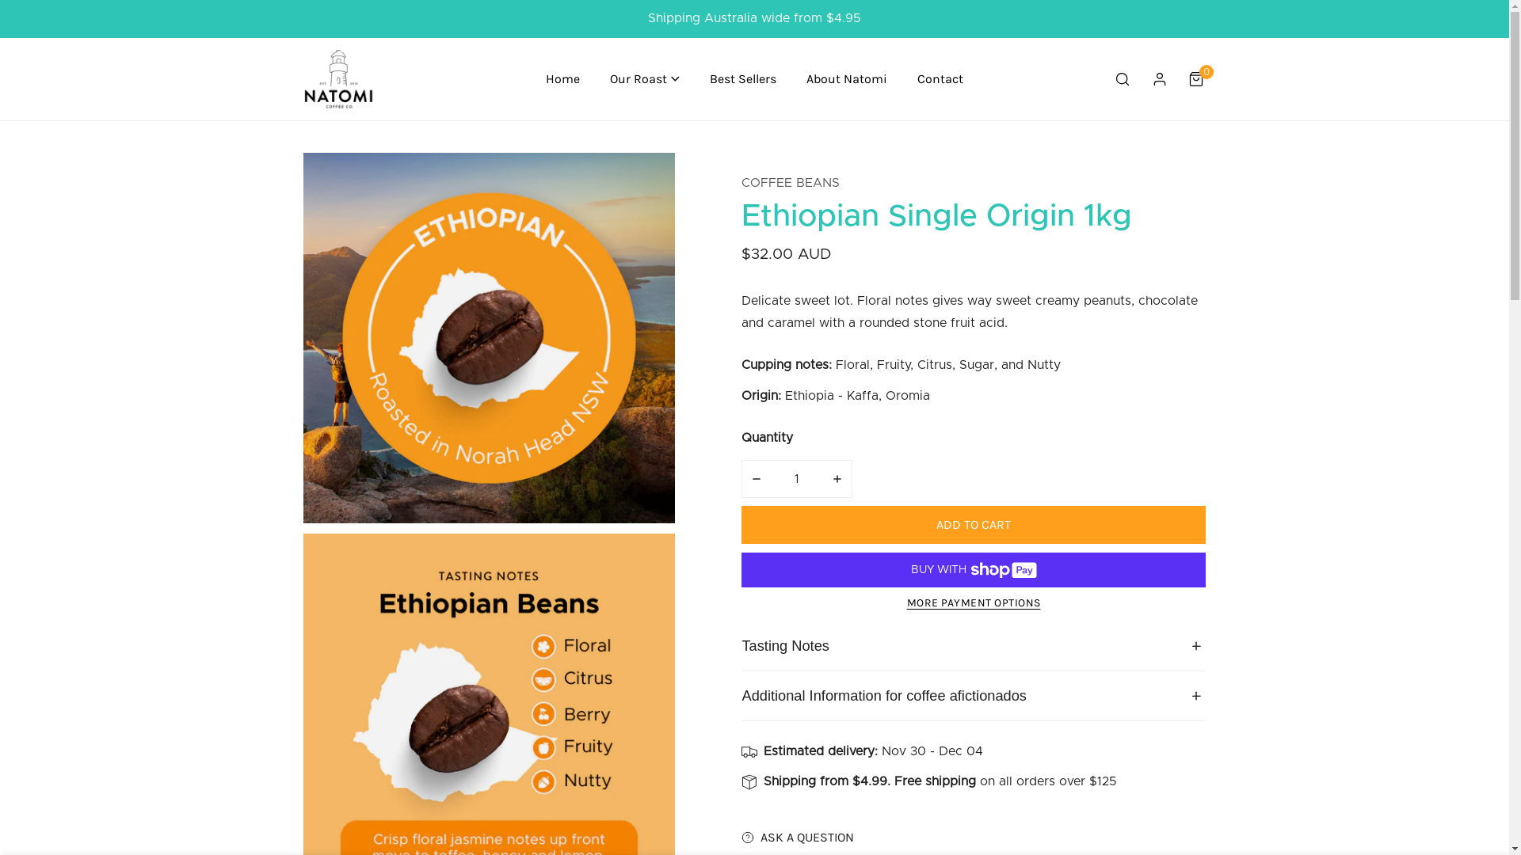 The image size is (1521, 855). I want to click on Log in, so click(1160, 79).